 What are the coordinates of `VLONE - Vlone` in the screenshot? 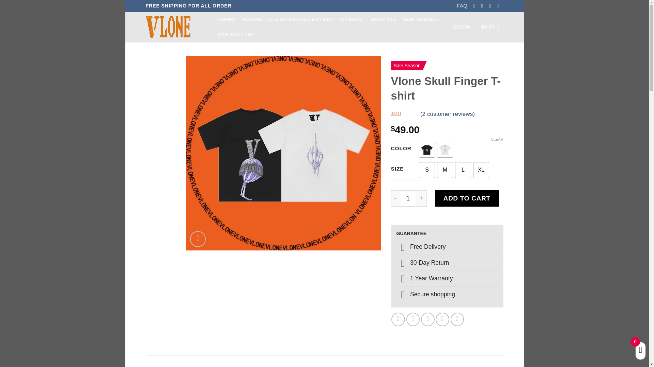 It's located at (175, 27).